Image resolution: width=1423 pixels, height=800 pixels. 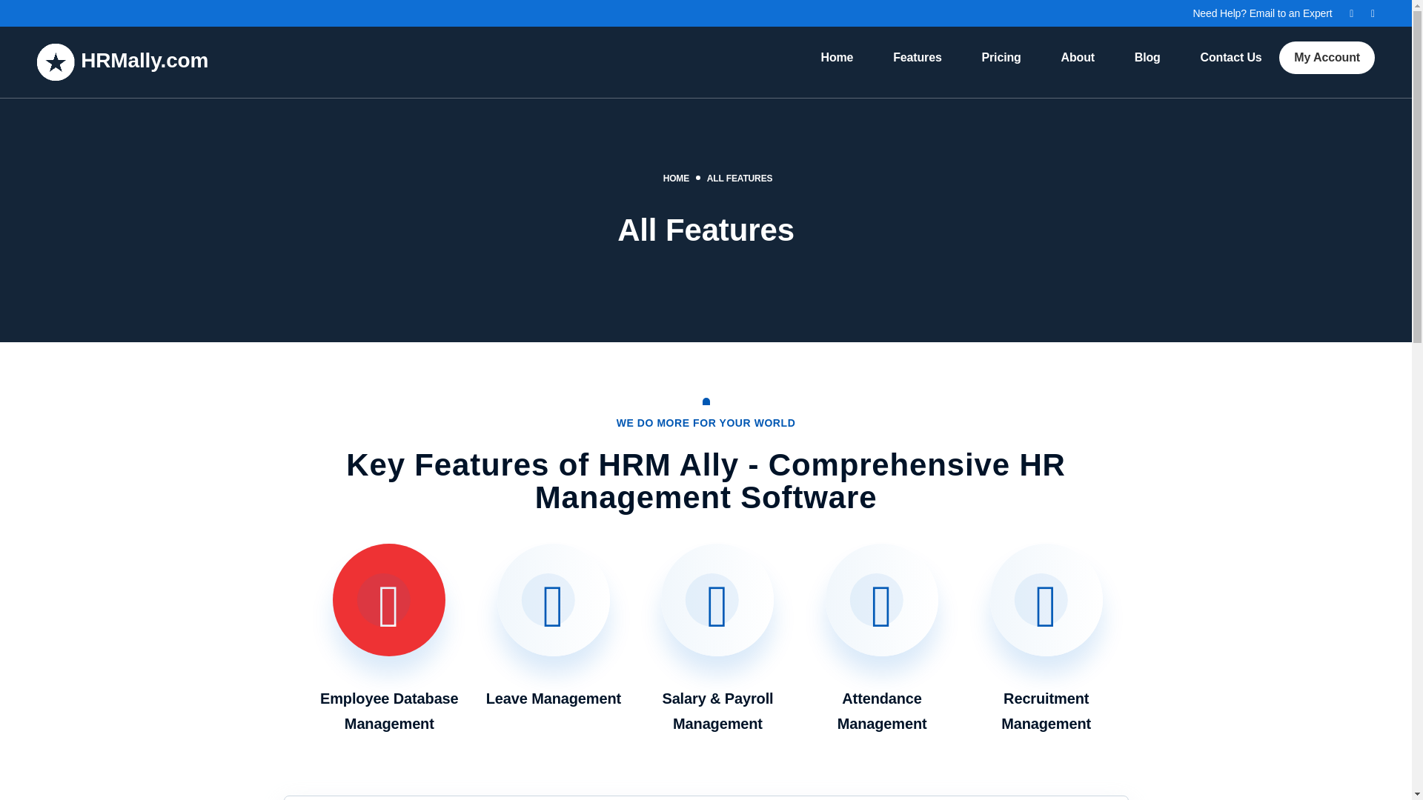 What do you see at coordinates (1261, 13) in the screenshot?
I see `Need Help? Email to an Expert` at bounding box center [1261, 13].